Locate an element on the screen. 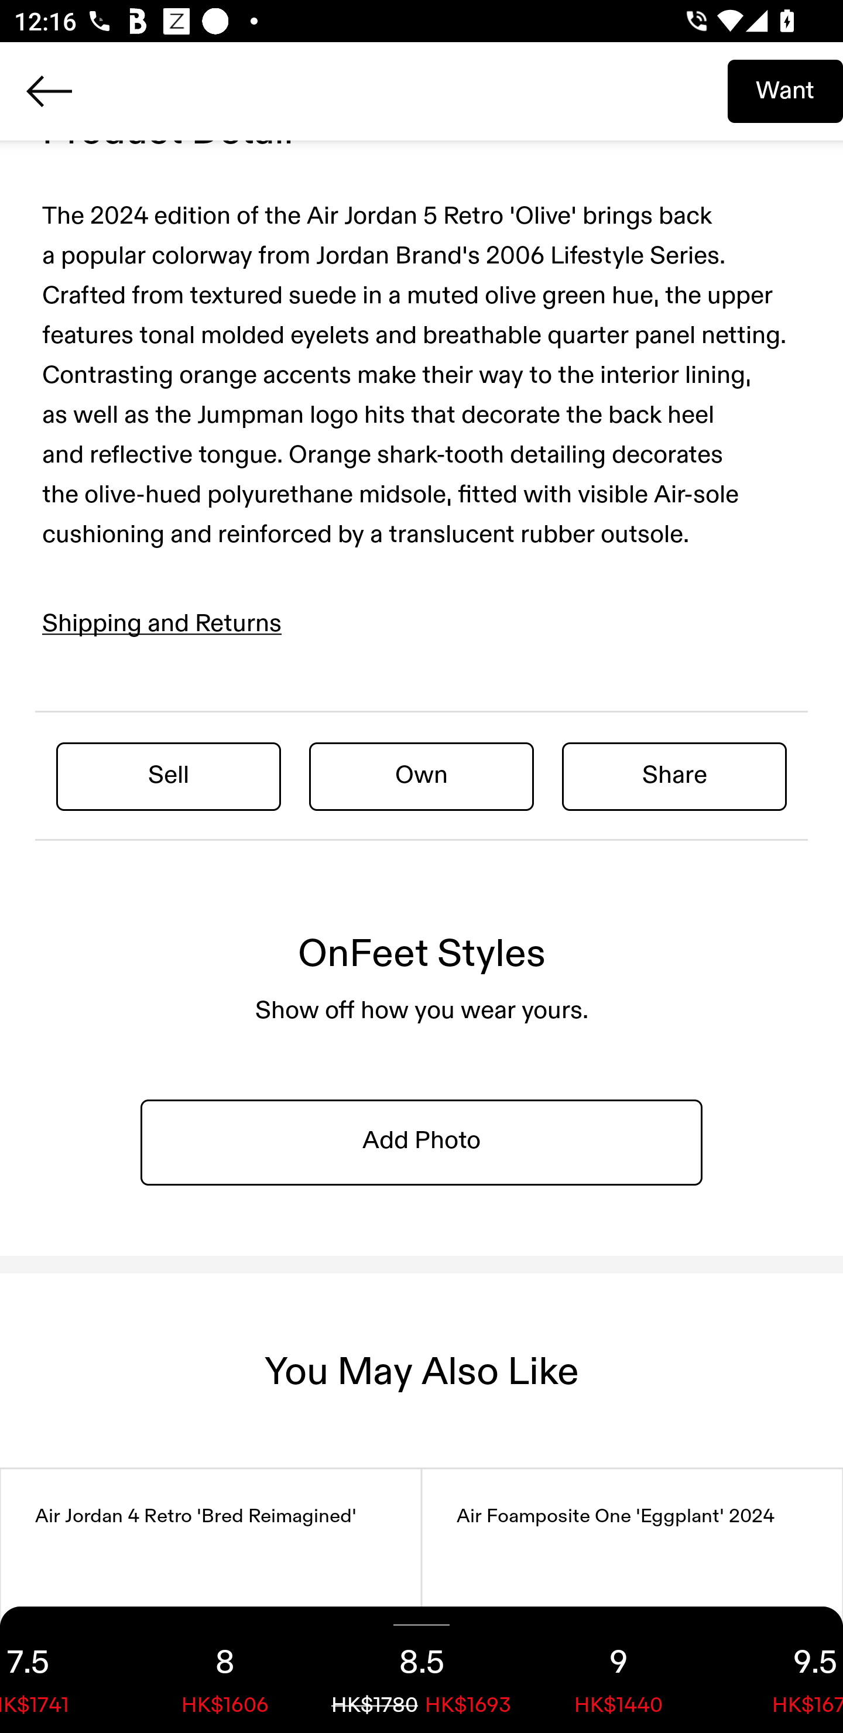  Own is located at coordinates (421, 775).